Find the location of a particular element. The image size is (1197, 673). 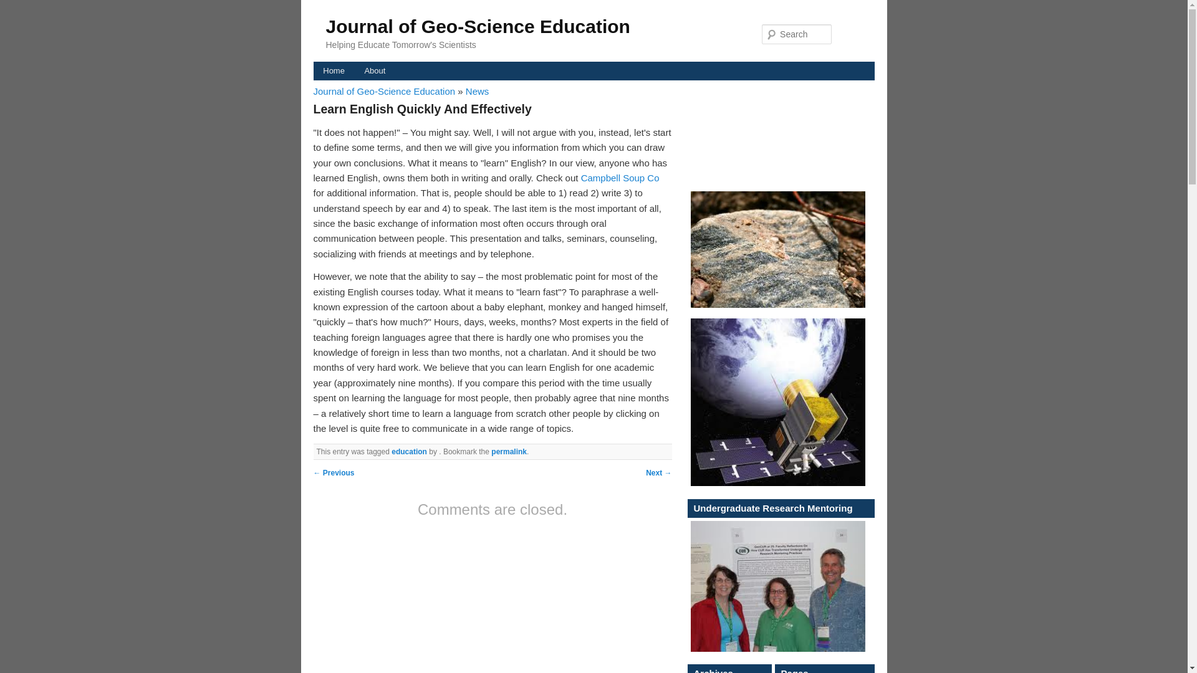

permalink is located at coordinates (509, 452).